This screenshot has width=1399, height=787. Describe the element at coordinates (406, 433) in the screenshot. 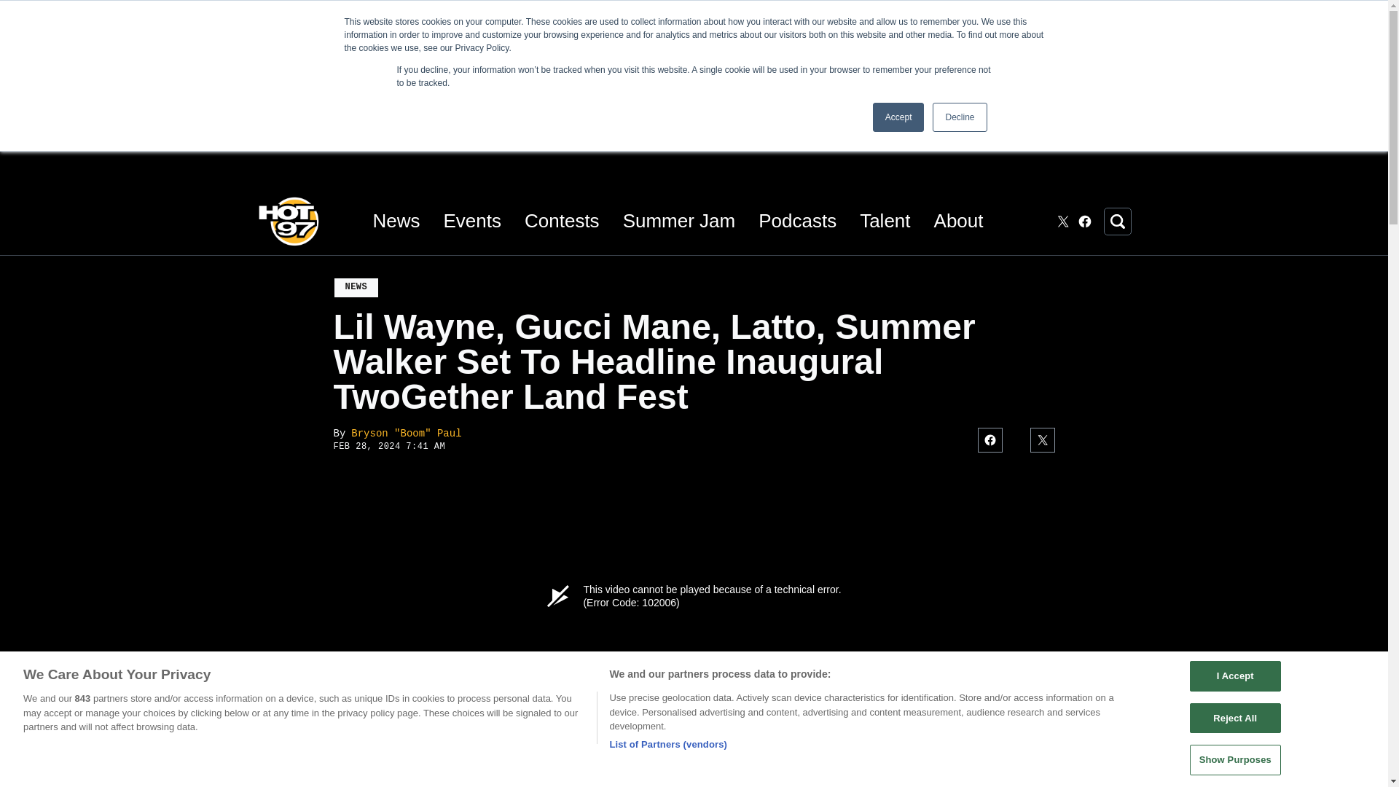

I see `Bryson "Boom" Paul` at that location.